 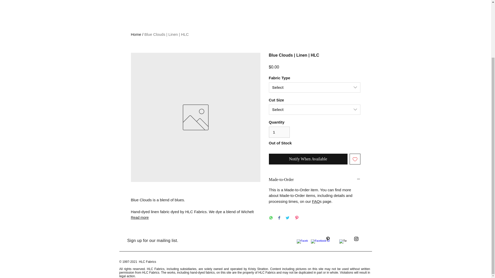 I want to click on Select, so click(x=315, y=110).